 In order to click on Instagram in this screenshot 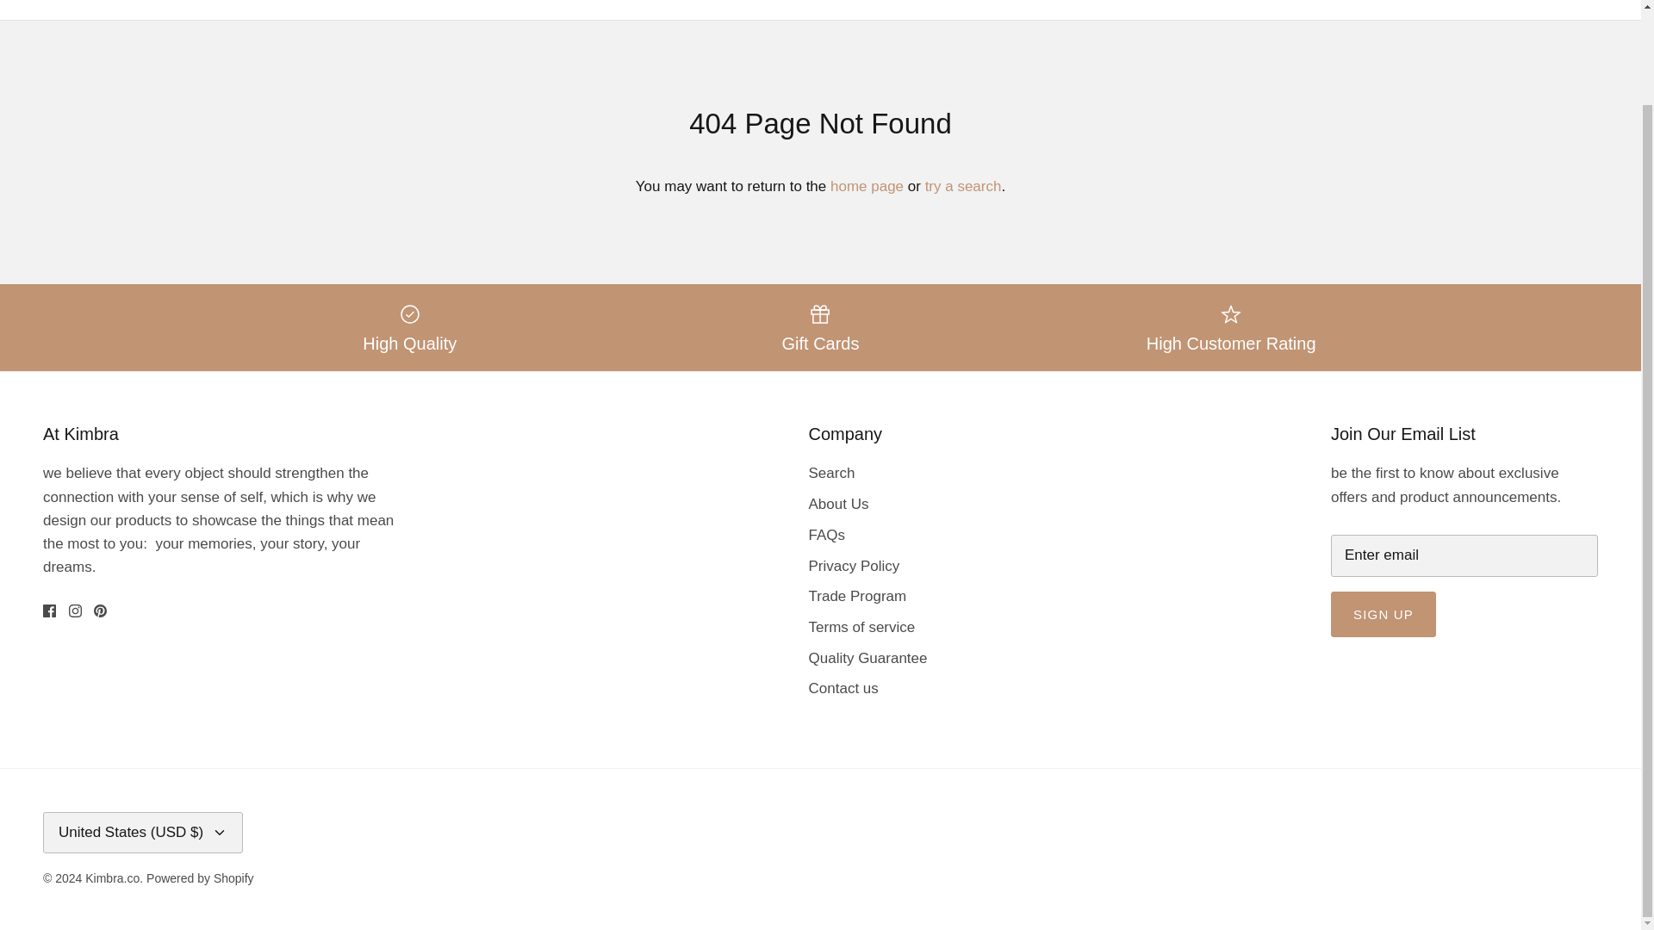, I will do `click(75, 611)`.